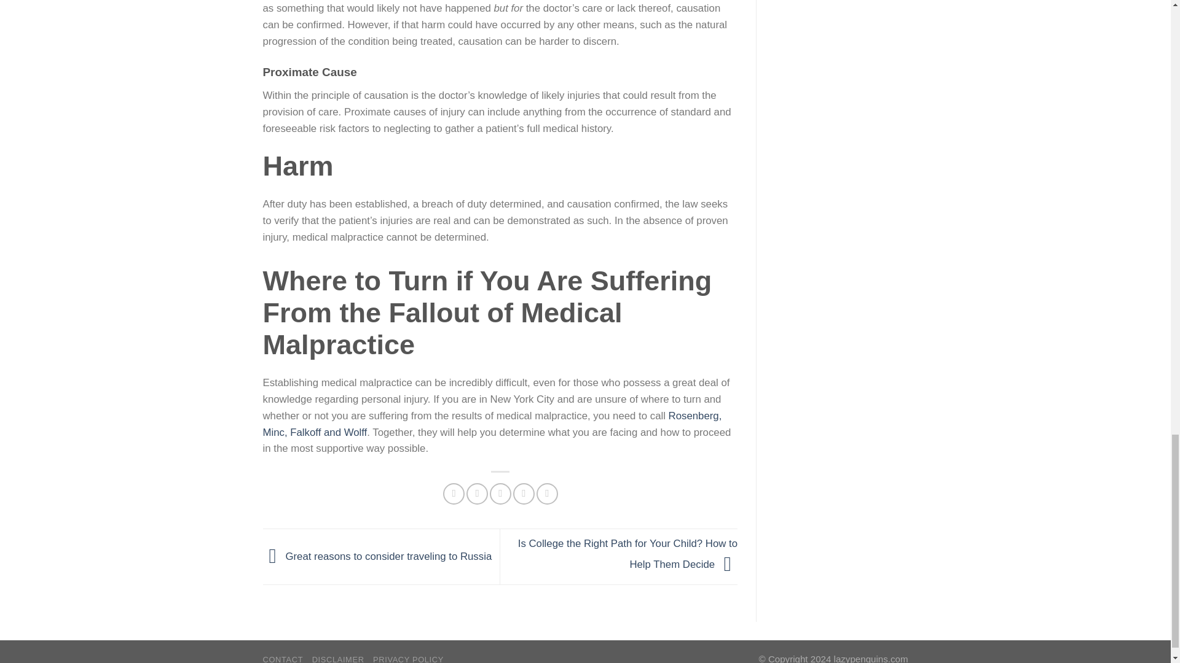  I want to click on Rosenberg, Minc, Falkoff and Wolff, so click(493, 424).